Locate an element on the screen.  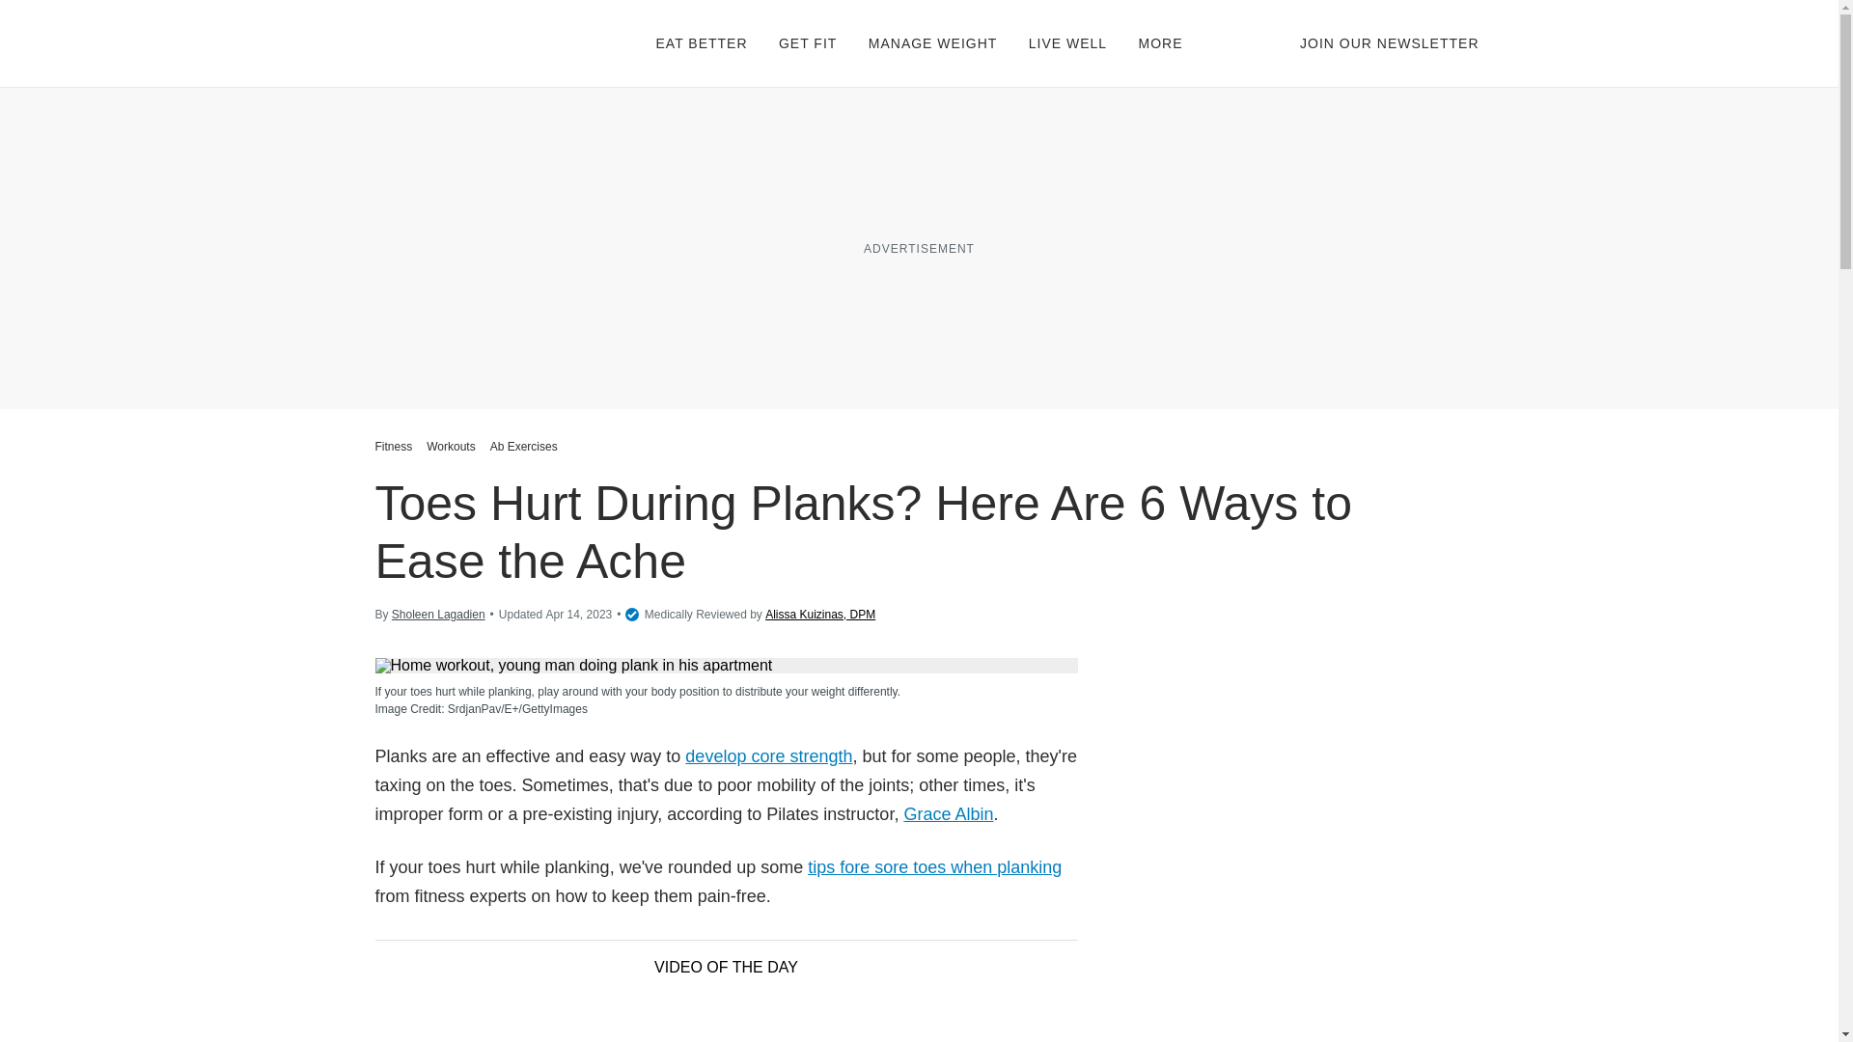
GET FIT is located at coordinates (807, 42).